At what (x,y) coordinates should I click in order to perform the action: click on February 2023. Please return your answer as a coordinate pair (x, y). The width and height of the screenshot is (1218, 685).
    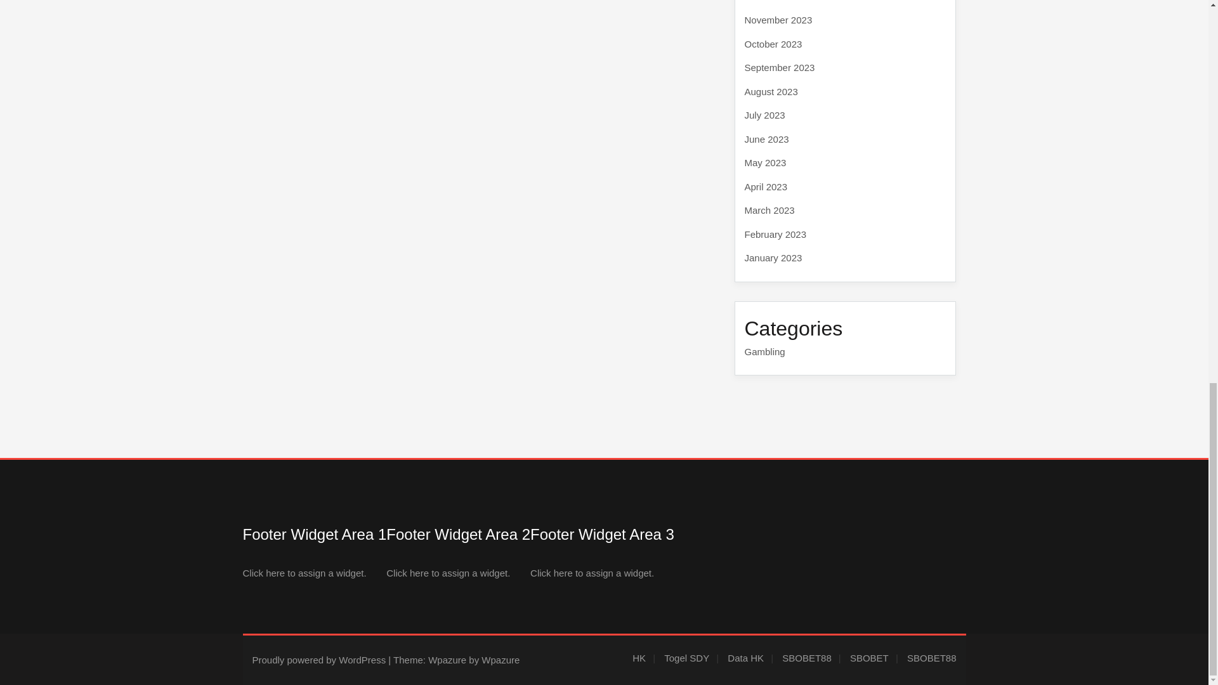
    Looking at the image, I should click on (775, 234).